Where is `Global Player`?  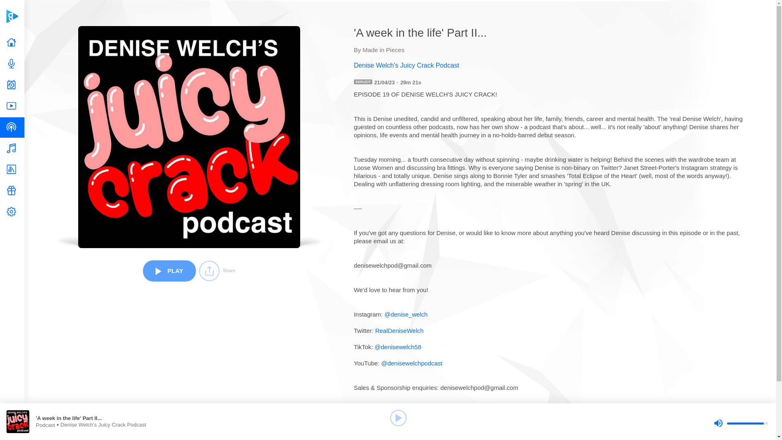 Global Player is located at coordinates (12, 16).